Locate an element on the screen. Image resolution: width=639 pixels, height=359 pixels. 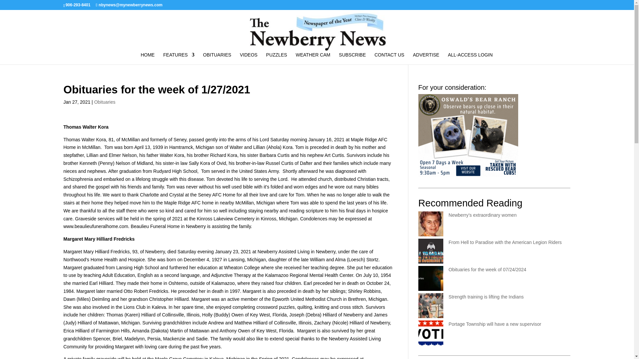
WEATHER CAM is located at coordinates (313, 59).